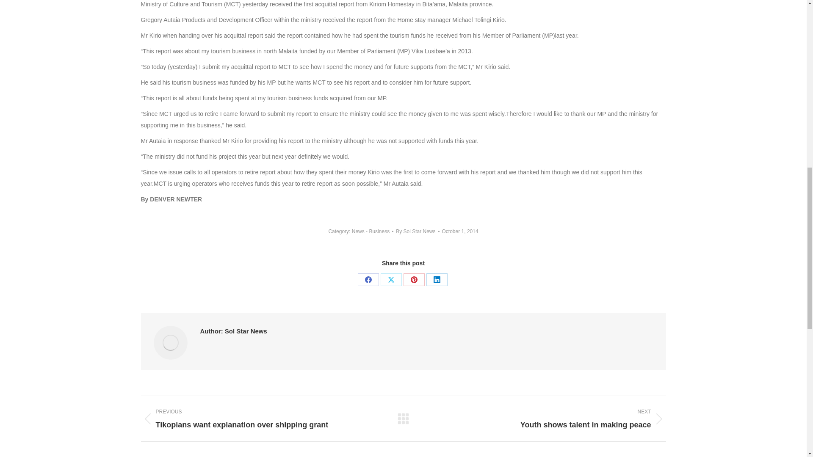  I want to click on 2:45 am, so click(460, 231).